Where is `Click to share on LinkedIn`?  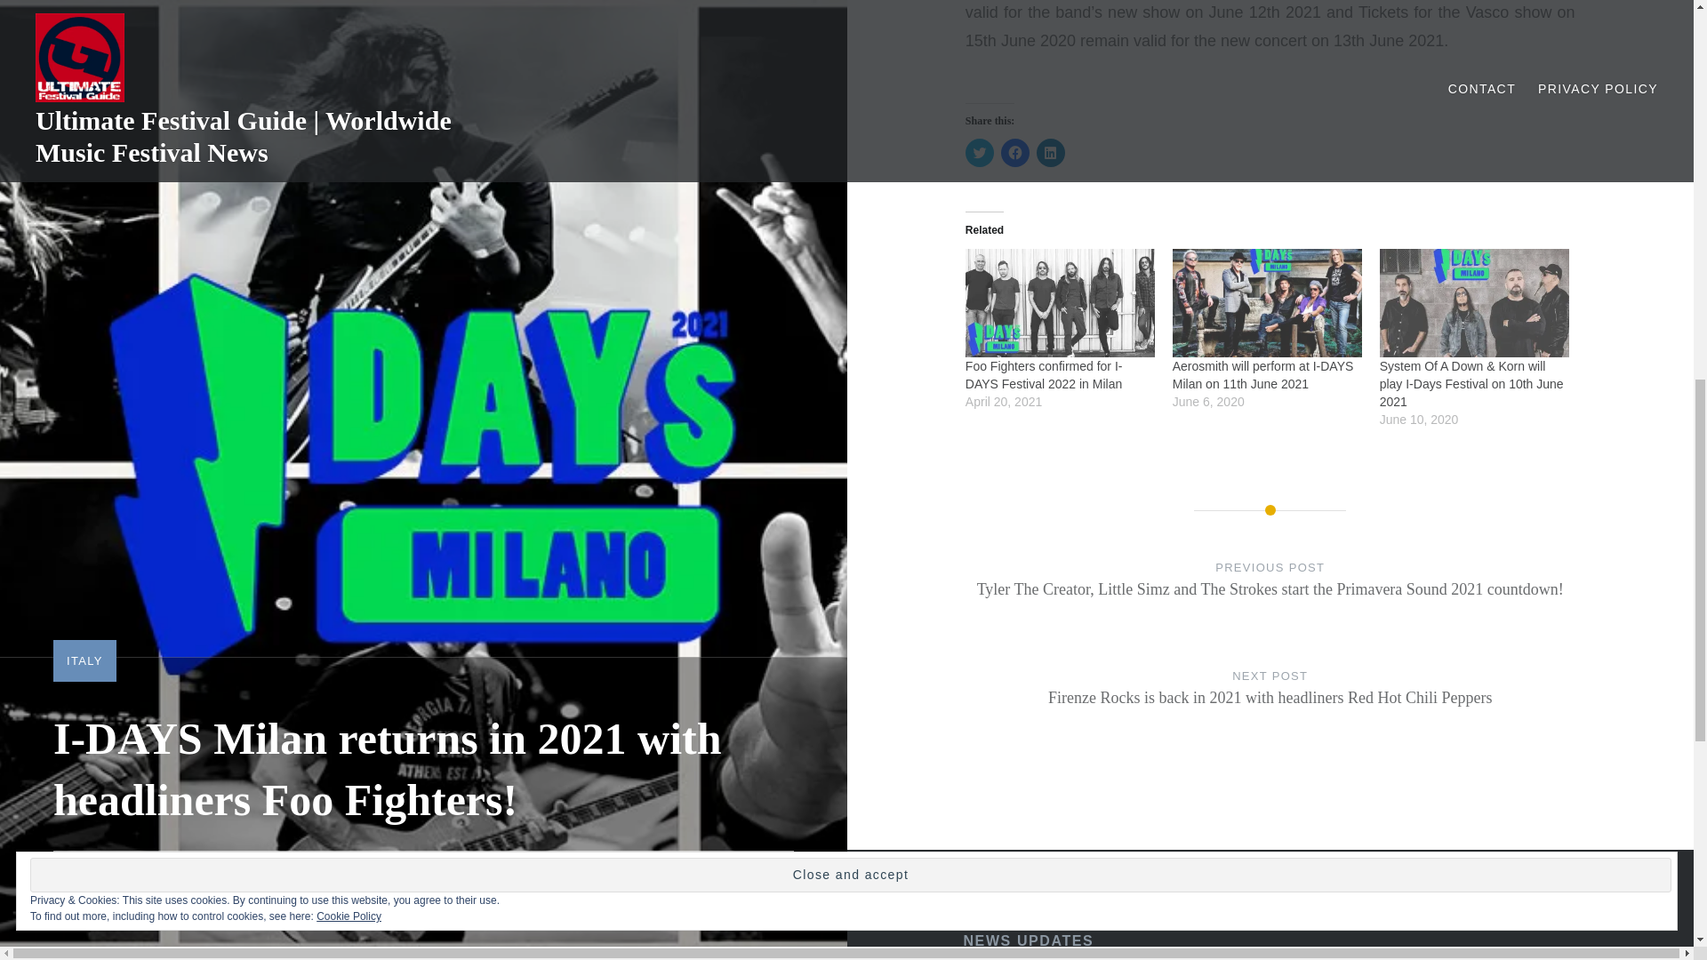 Click to share on LinkedIn is located at coordinates (1051, 152).